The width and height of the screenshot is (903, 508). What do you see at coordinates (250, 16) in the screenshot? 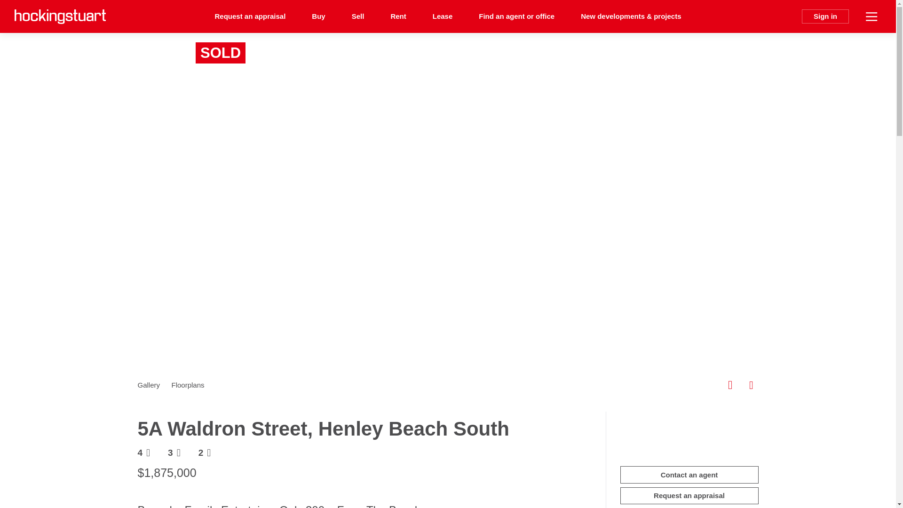
I see `Request an appraisal` at bounding box center [250, 16].